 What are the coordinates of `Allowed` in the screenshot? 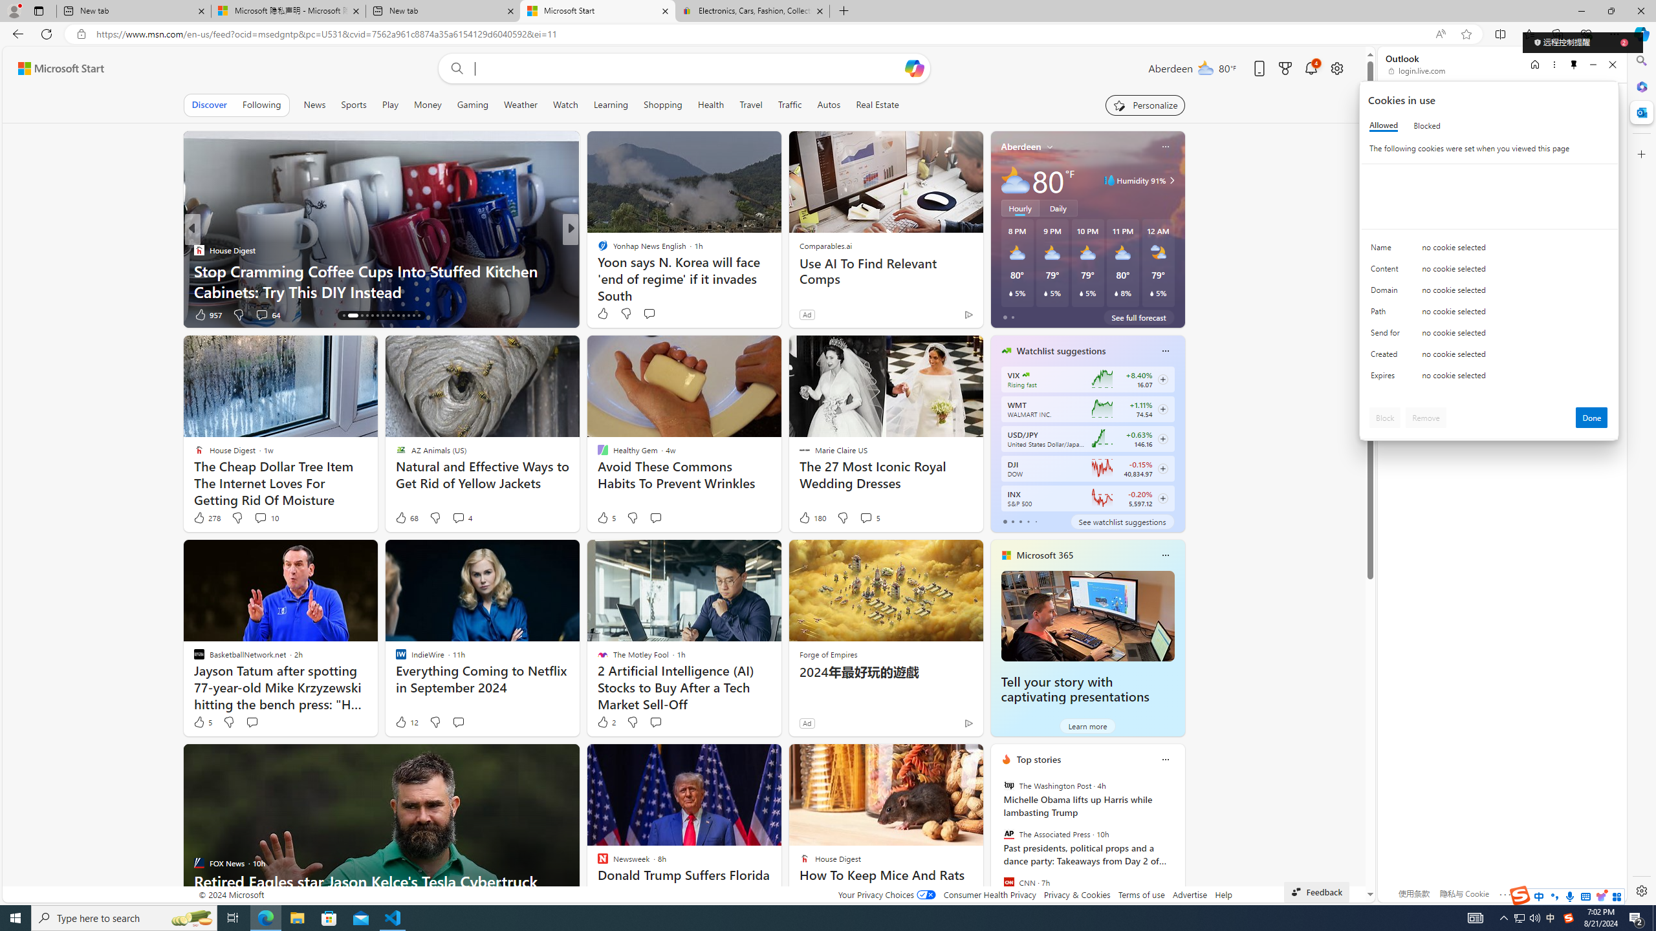 It's located at (1383, 125).